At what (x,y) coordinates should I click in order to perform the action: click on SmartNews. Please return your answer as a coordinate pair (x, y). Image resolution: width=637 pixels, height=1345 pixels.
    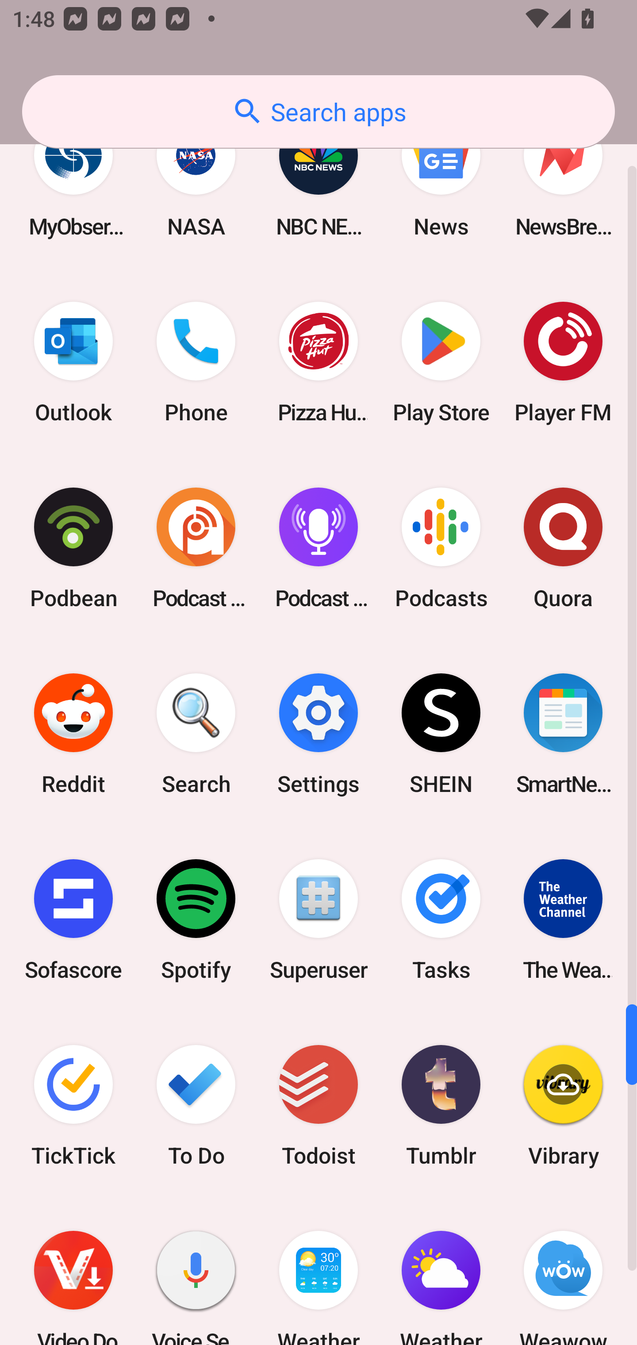
    Looking at the image, I should click on (563, 734).